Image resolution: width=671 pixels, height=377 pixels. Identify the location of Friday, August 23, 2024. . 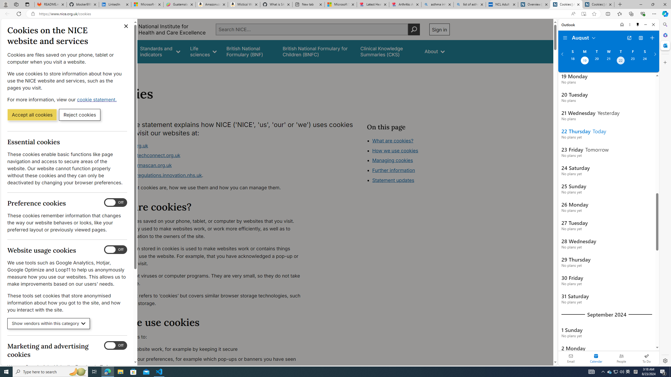
(633, 61).